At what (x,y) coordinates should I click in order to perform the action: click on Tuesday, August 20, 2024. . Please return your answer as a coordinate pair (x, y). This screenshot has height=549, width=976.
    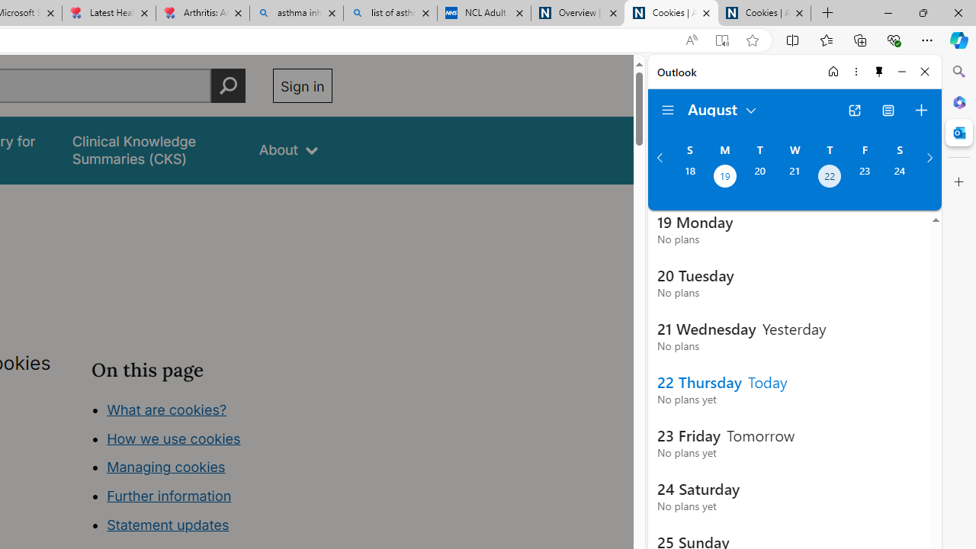
    Looking at the image, I should click on (759, 178).